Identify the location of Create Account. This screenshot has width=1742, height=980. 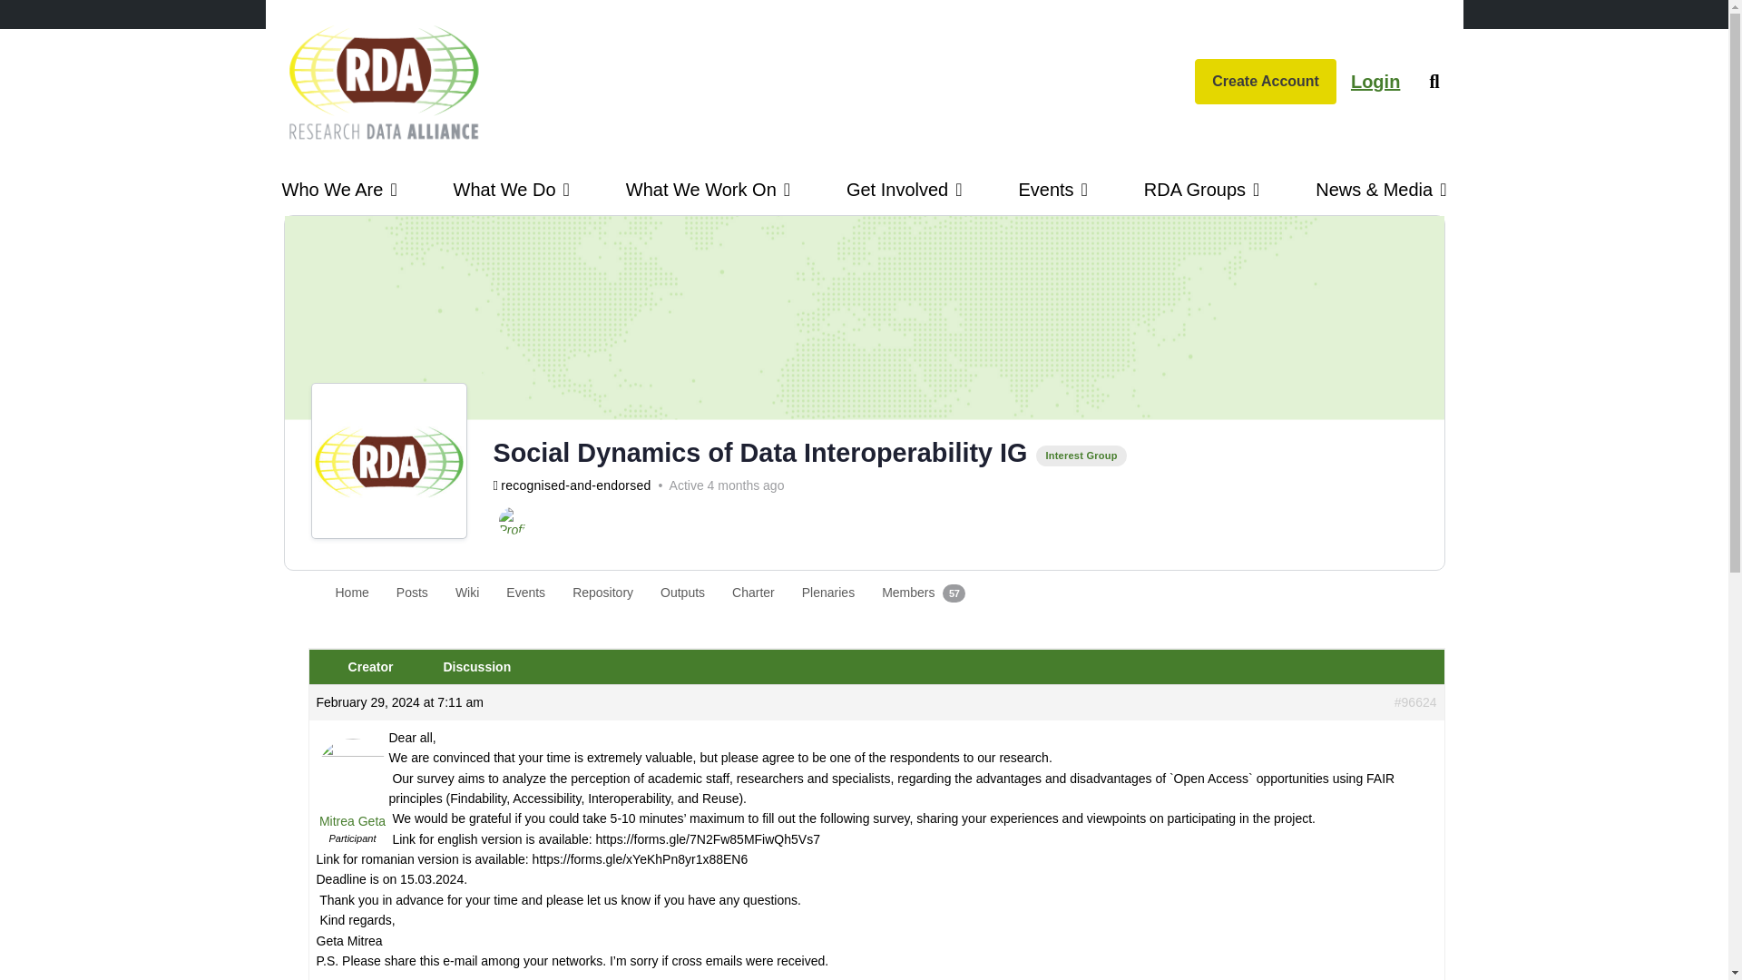
(1265, 81).